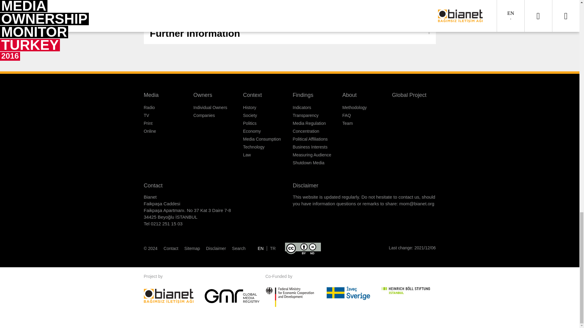 The width and height of the screenshot is (584, 328). Describe the element at coordinates (295, 296) in the screenshot. I see `Federal Ministry for Economic Cooperation and Development` at that location.